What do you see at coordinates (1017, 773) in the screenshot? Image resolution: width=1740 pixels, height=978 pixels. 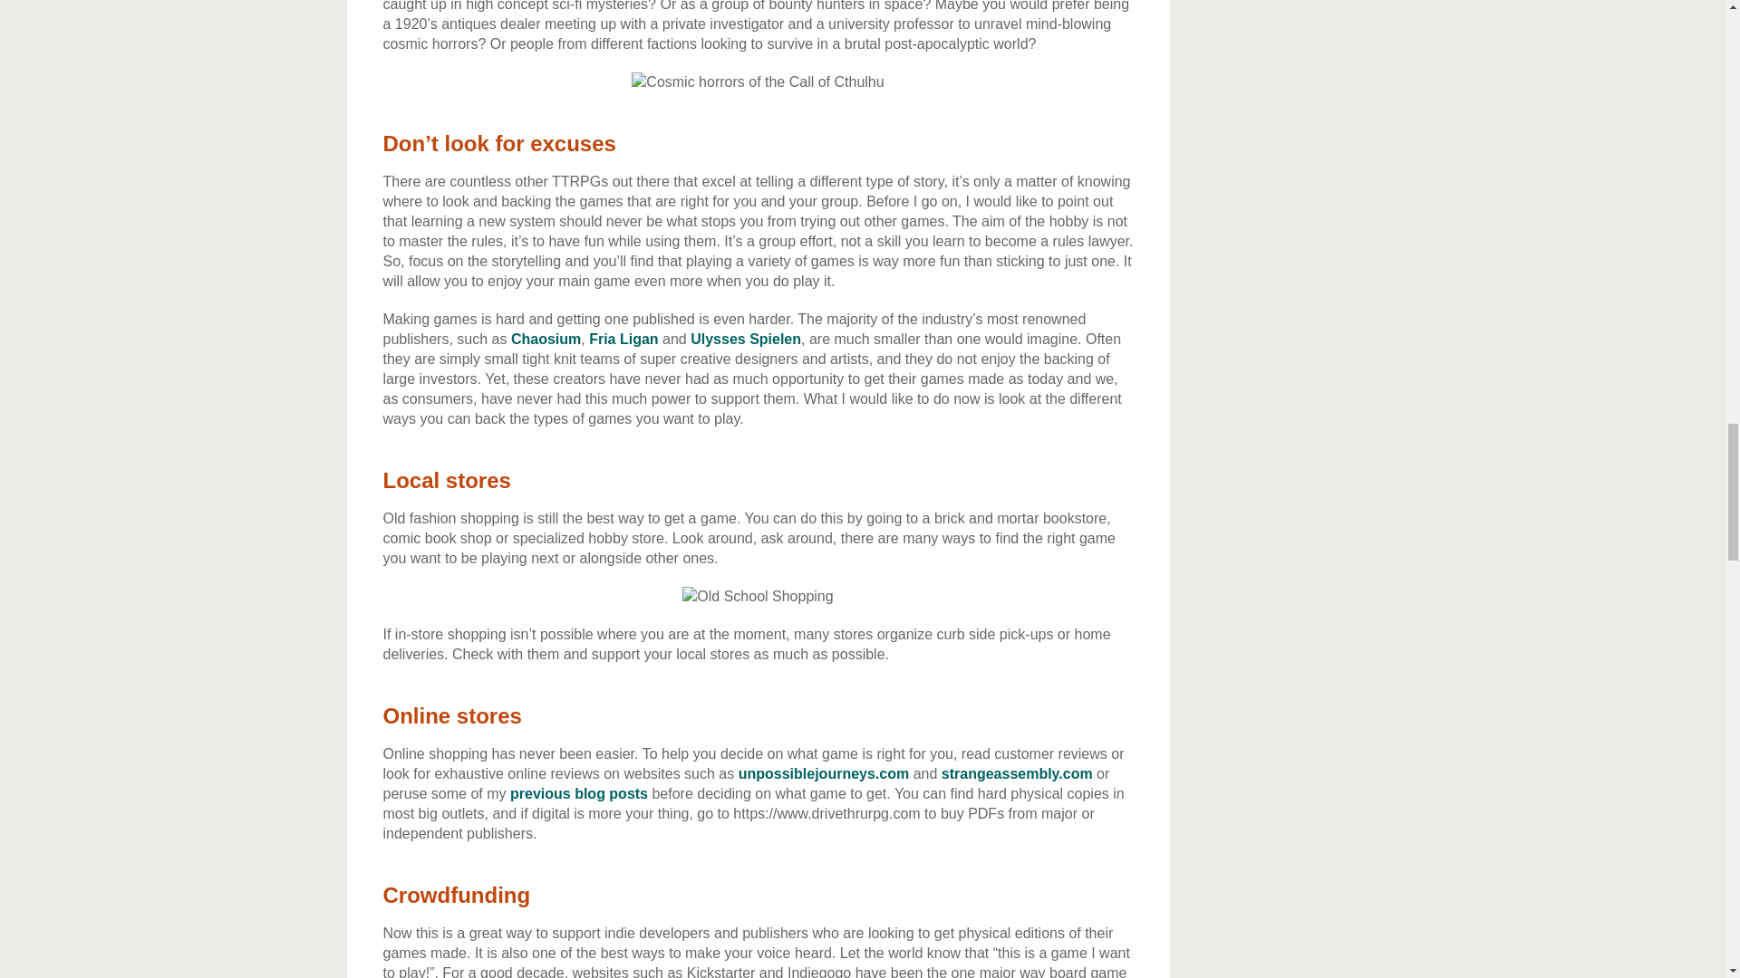 I see `Strange Assembly` at bounding box center [1017, 773].